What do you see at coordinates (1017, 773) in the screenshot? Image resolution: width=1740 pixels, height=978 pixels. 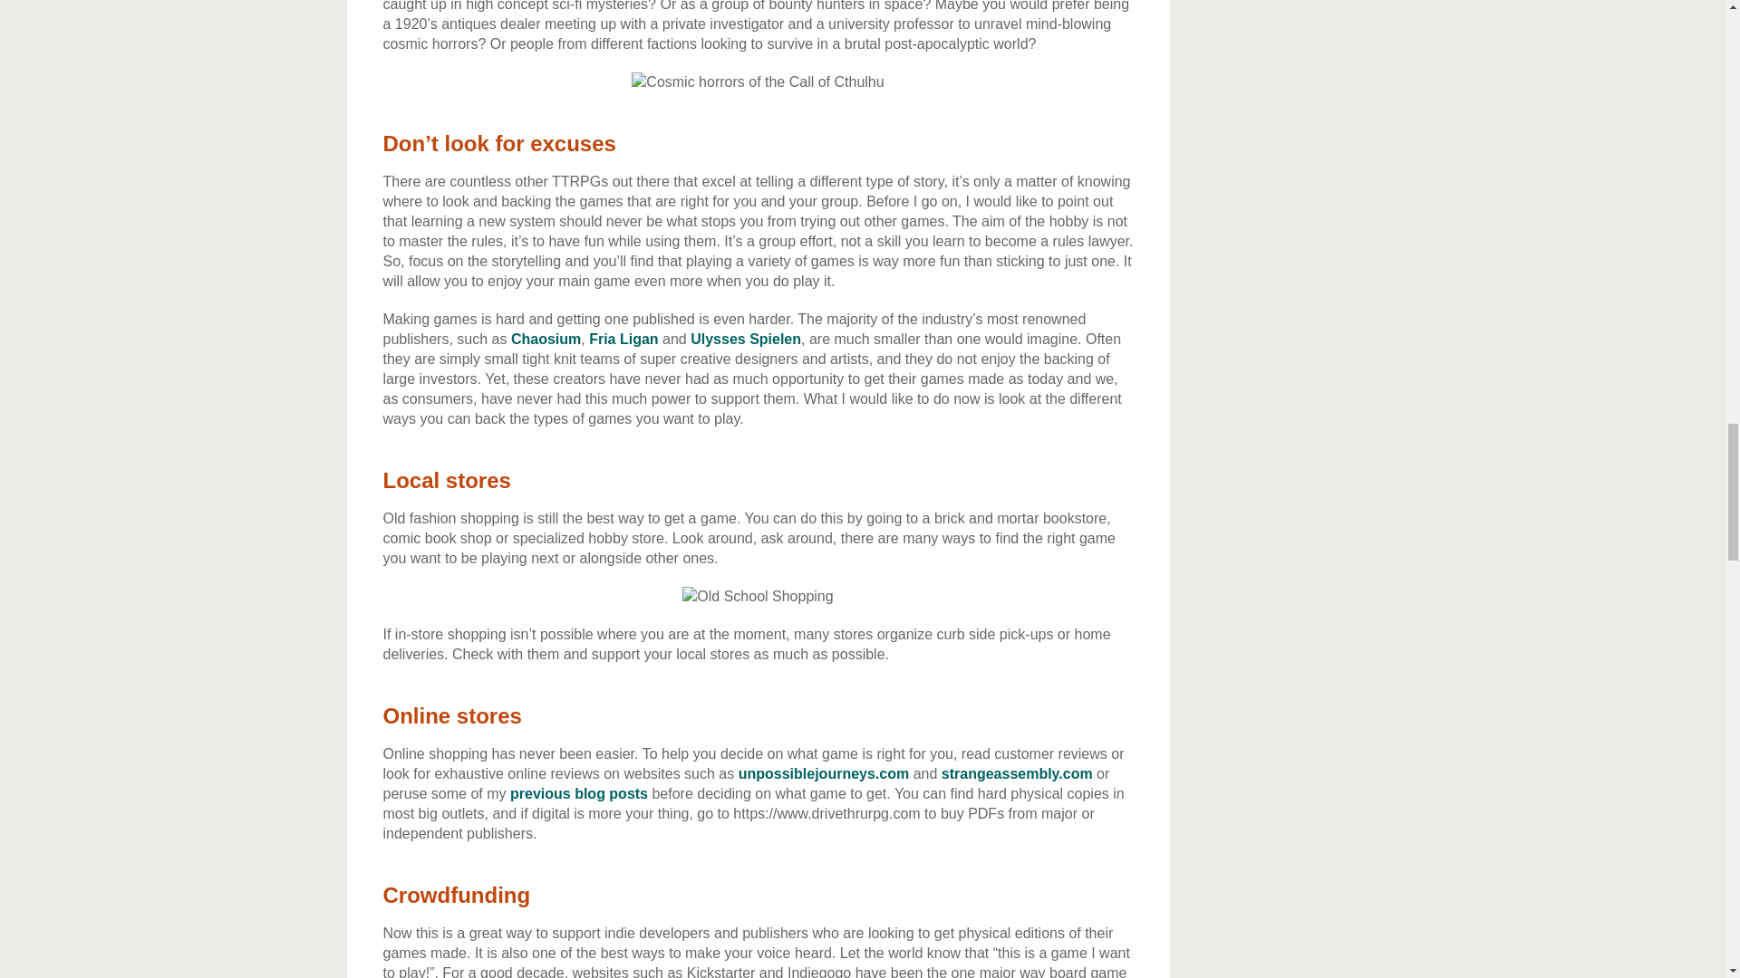 I see `Strange Assembly` at bounding box center [1017, 773].